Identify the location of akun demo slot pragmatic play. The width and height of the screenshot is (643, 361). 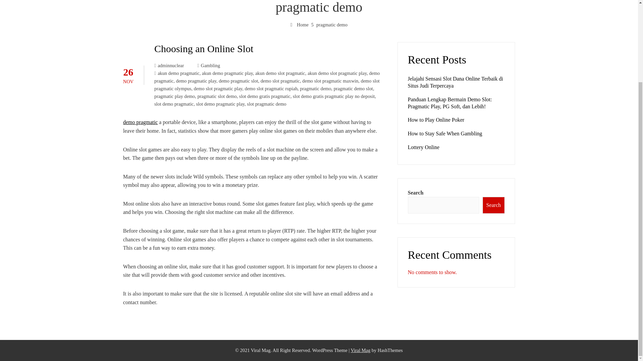
(337, 73).